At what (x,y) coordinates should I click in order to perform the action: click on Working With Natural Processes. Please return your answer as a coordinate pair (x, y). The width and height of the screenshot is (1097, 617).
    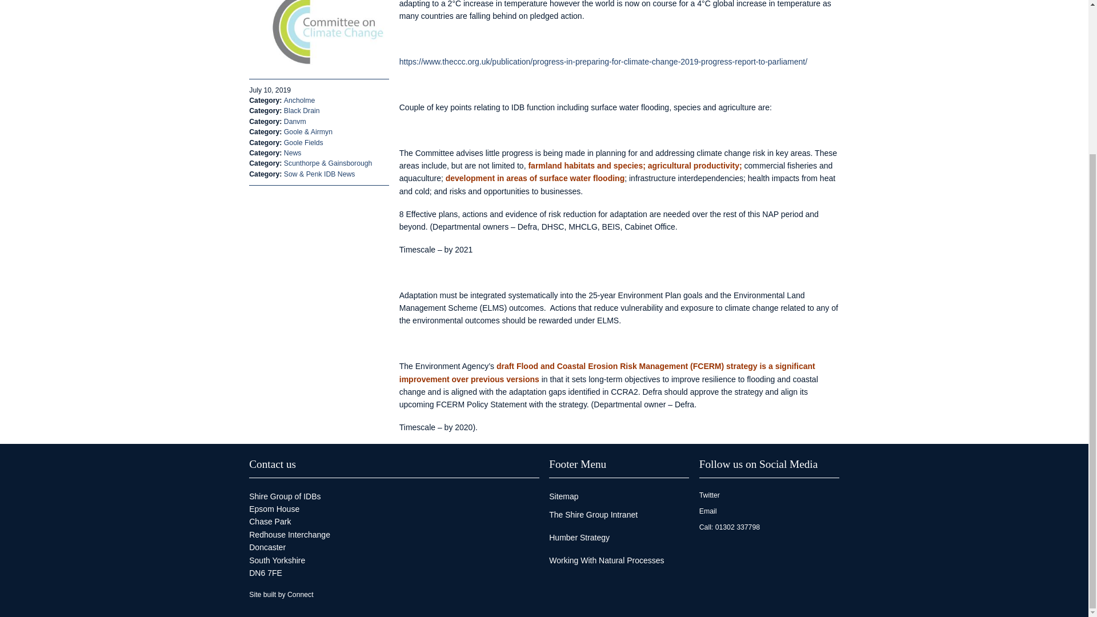
    Looking at the image, I should click on (619, 560).